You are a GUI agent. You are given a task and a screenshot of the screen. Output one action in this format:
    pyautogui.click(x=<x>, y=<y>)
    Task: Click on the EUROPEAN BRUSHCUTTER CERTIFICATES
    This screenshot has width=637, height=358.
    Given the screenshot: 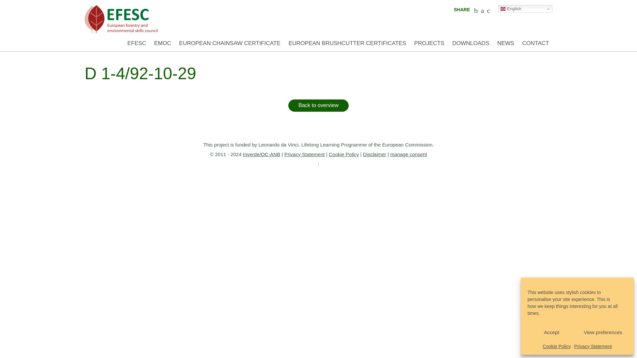 What is the action you would take?
    pyautogui.click(x=347, y=43)
    